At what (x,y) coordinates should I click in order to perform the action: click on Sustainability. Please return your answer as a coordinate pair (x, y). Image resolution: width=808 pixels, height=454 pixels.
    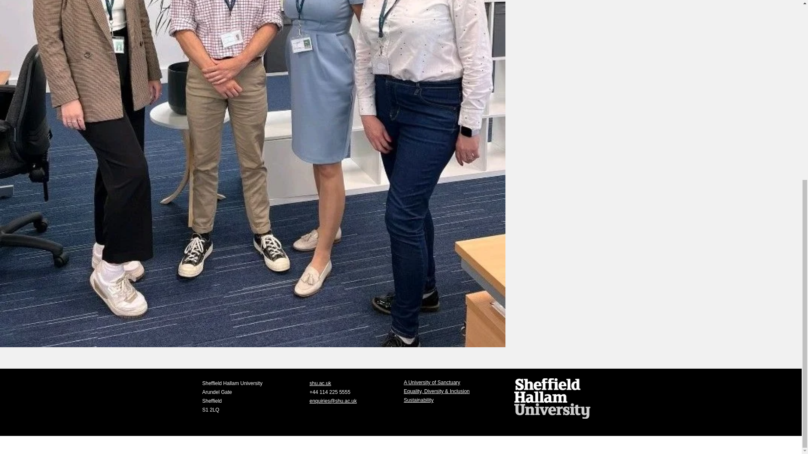
    Looking at the image, I should click on (419, 400).